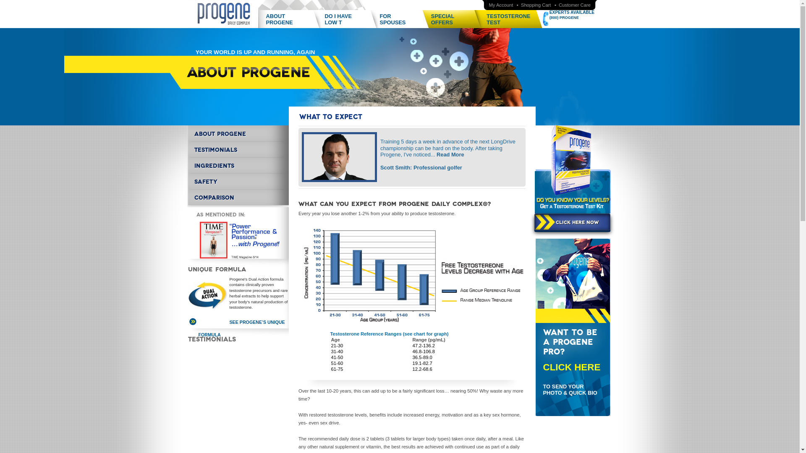  Describe the element at coordinates (501, 5) in the screenshot. I see `Read More` at that location.